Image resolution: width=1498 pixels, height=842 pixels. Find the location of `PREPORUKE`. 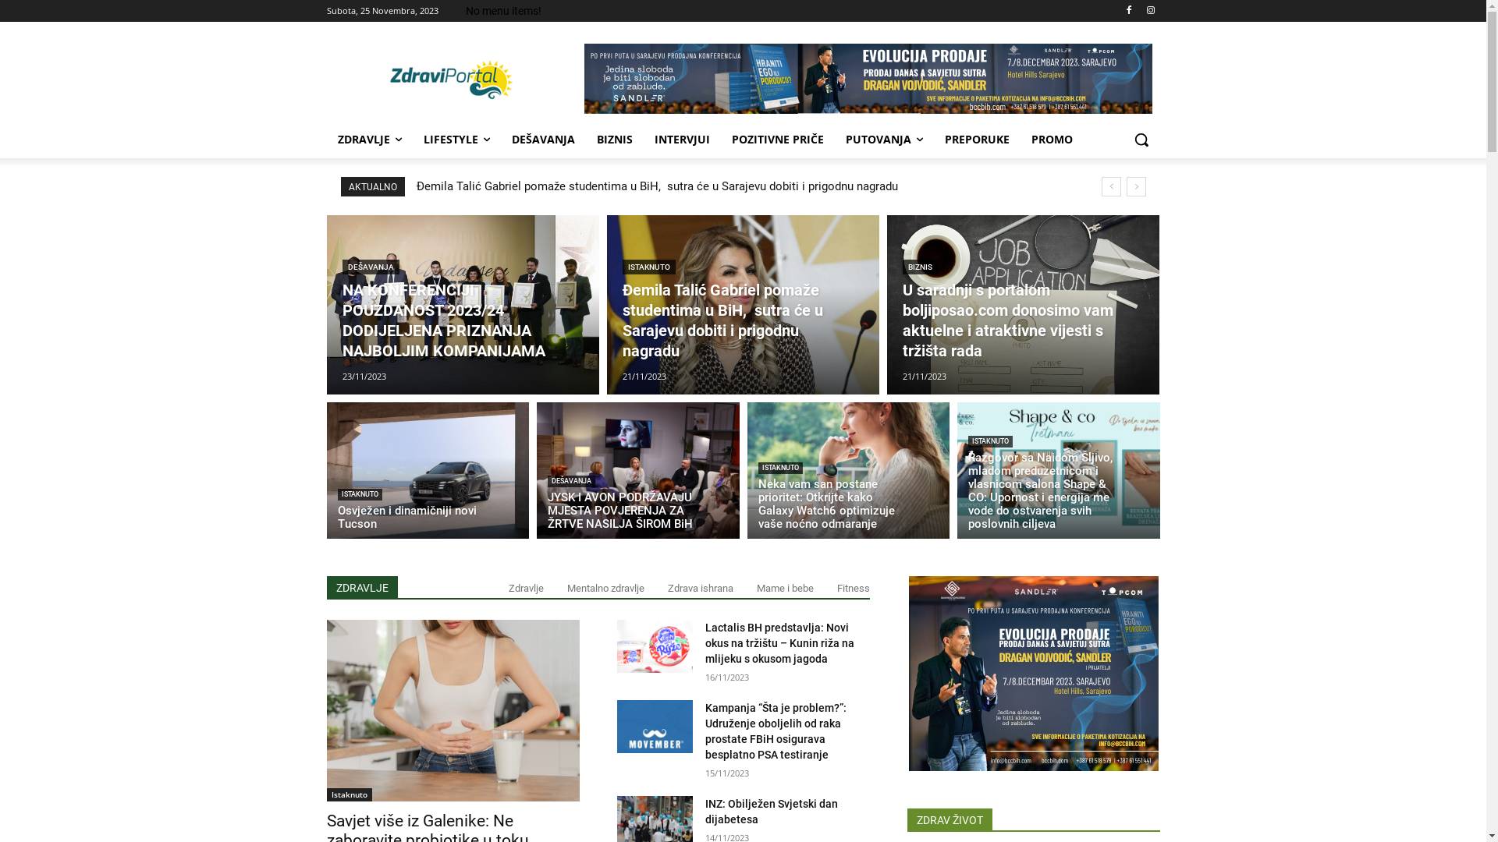

PREPORUKE is located at coordinates (977, 140).